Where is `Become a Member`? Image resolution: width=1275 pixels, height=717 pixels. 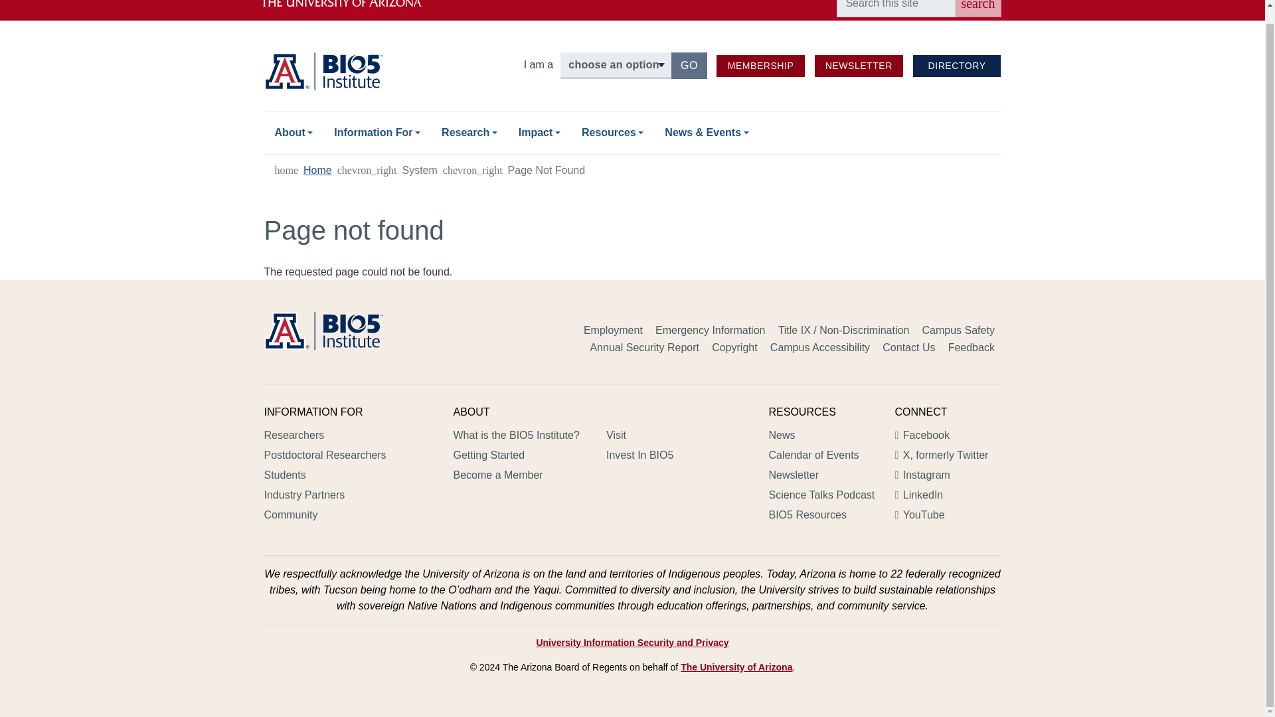
Become a Member is located at coordinates (294, 133).